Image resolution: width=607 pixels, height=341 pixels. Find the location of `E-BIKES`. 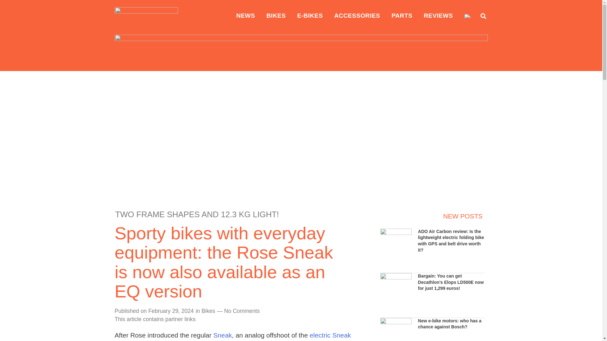

E-BIKES is located at coordinates (310, 16).